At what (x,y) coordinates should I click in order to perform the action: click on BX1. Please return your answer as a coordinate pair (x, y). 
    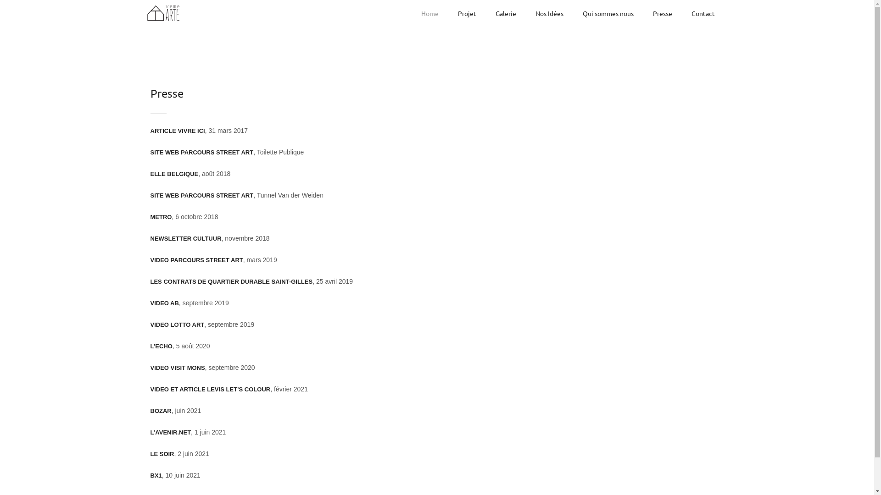
    Looking at the image, I should click on (156, 476).